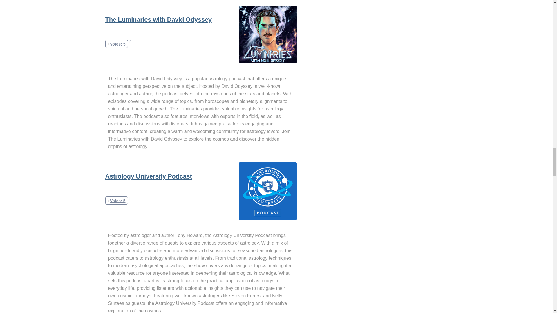 Image resolution: width=557 pixels, height=313 pixels. I want to click on Votes: 5, so click(117, 200).